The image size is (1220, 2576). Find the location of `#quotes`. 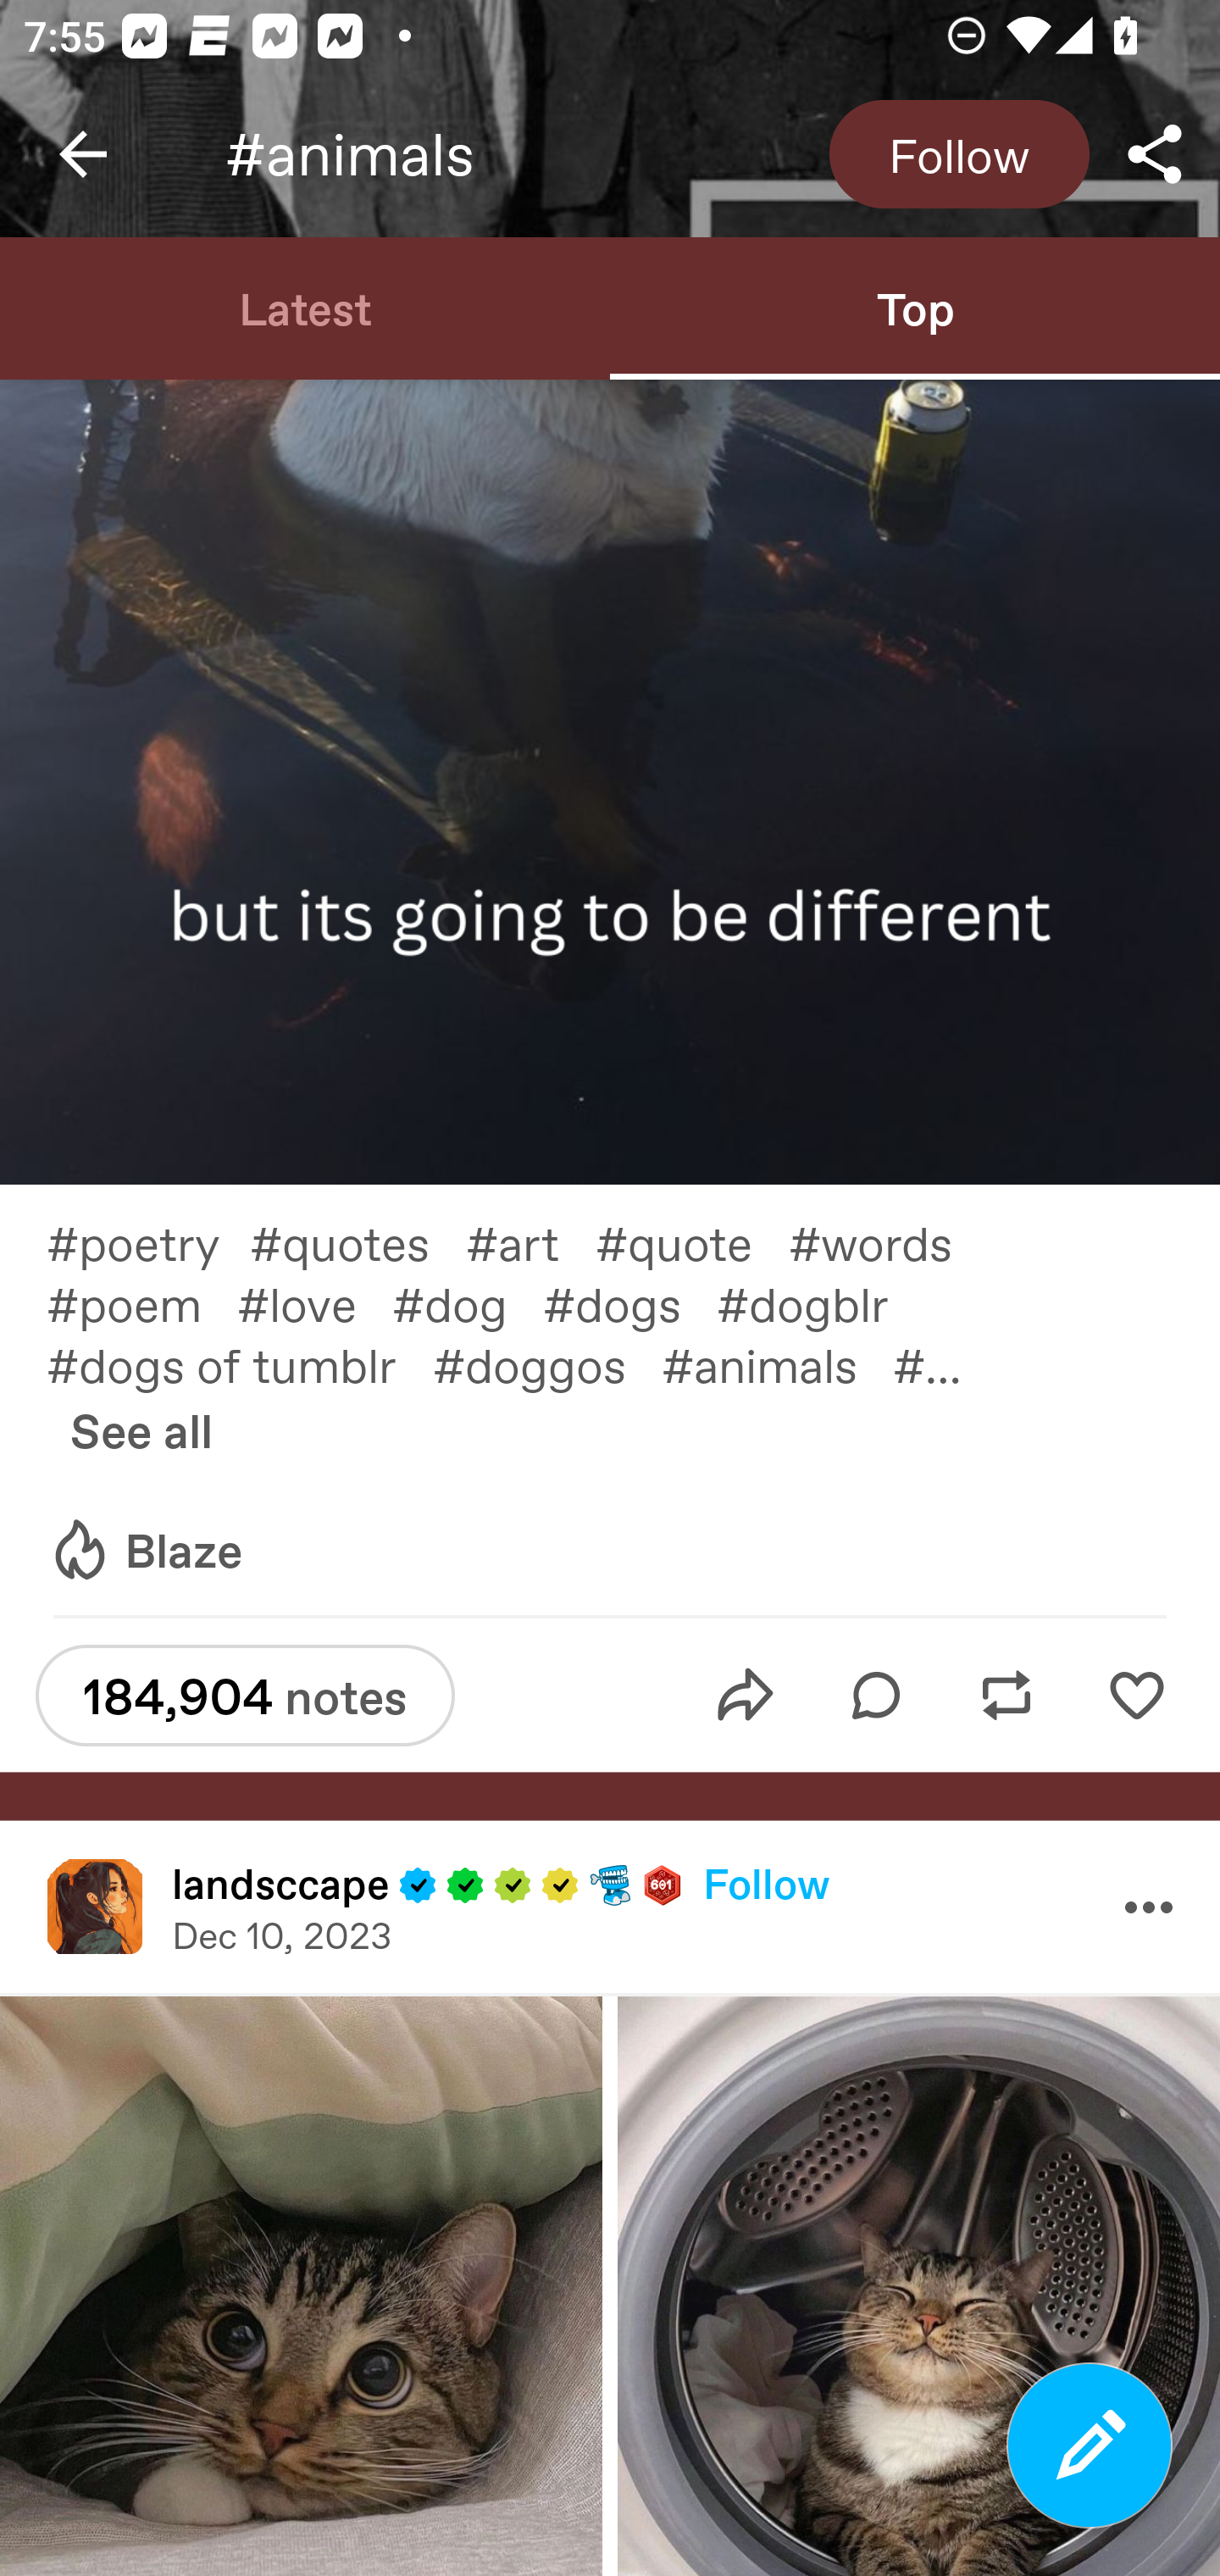

#quotes is located at coordinates (358, 1241).